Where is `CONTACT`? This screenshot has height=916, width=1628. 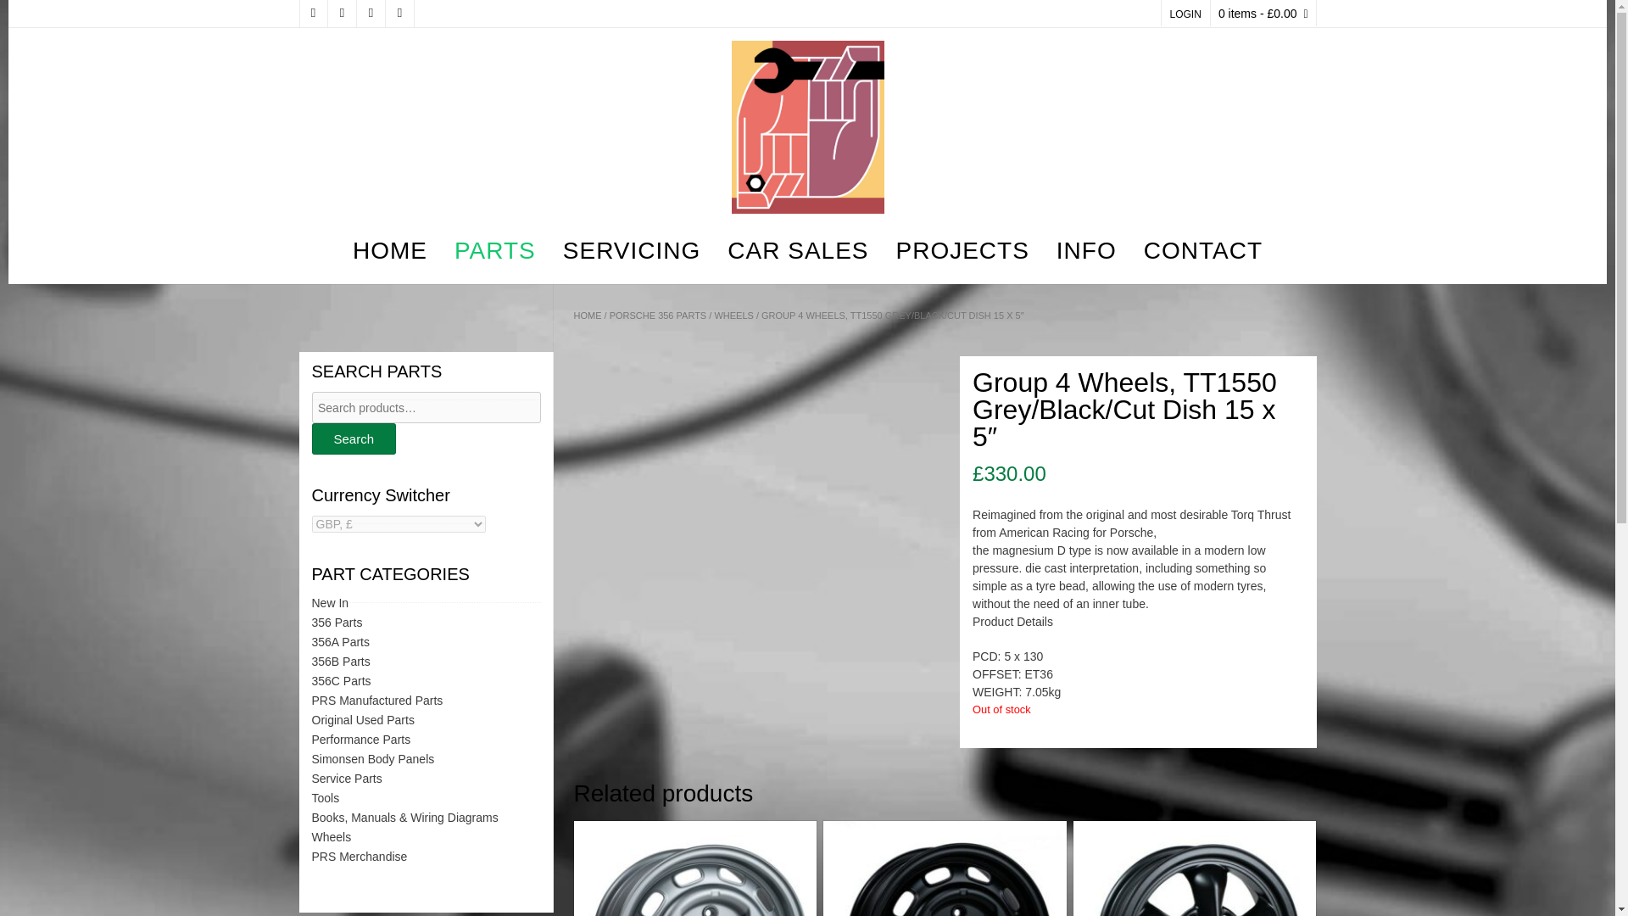 CONTACT is located at coordinates (1202, 253).